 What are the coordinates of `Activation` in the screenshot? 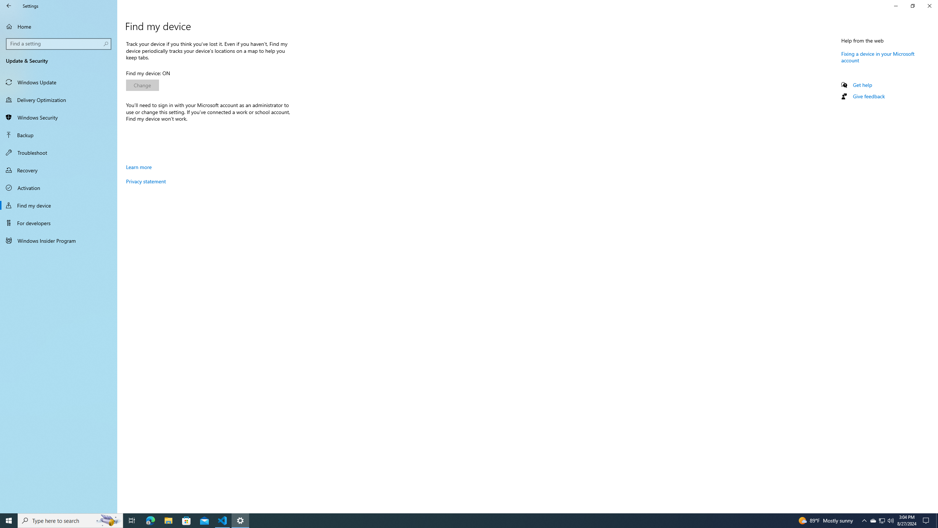 It's located at (59, 188).